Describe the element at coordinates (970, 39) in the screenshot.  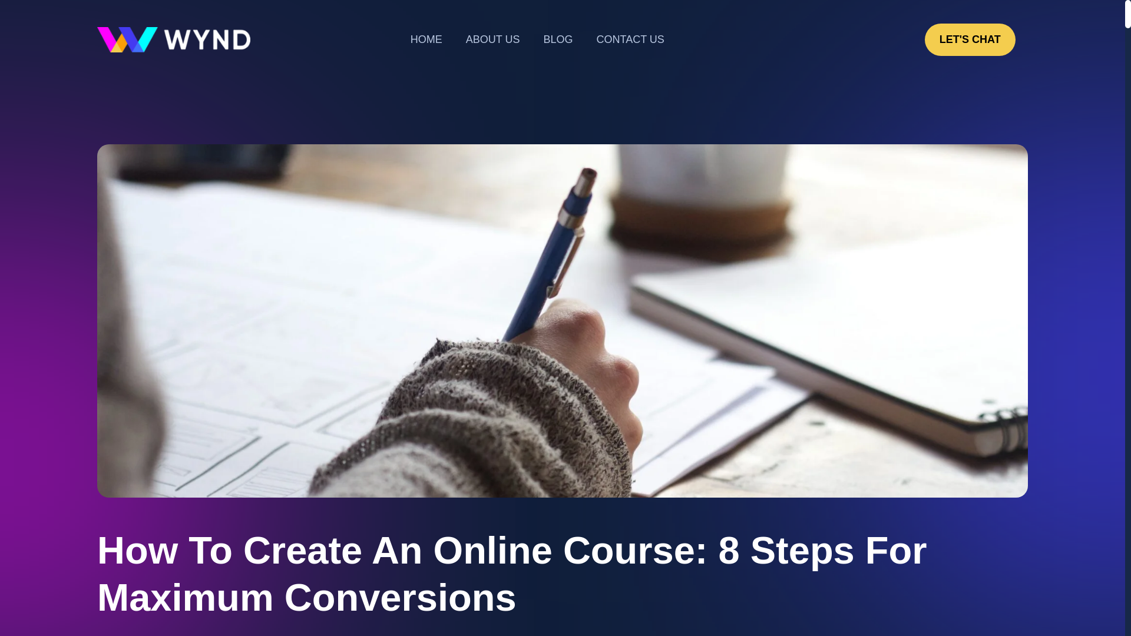
I see `LET'S CHAT` at that location.